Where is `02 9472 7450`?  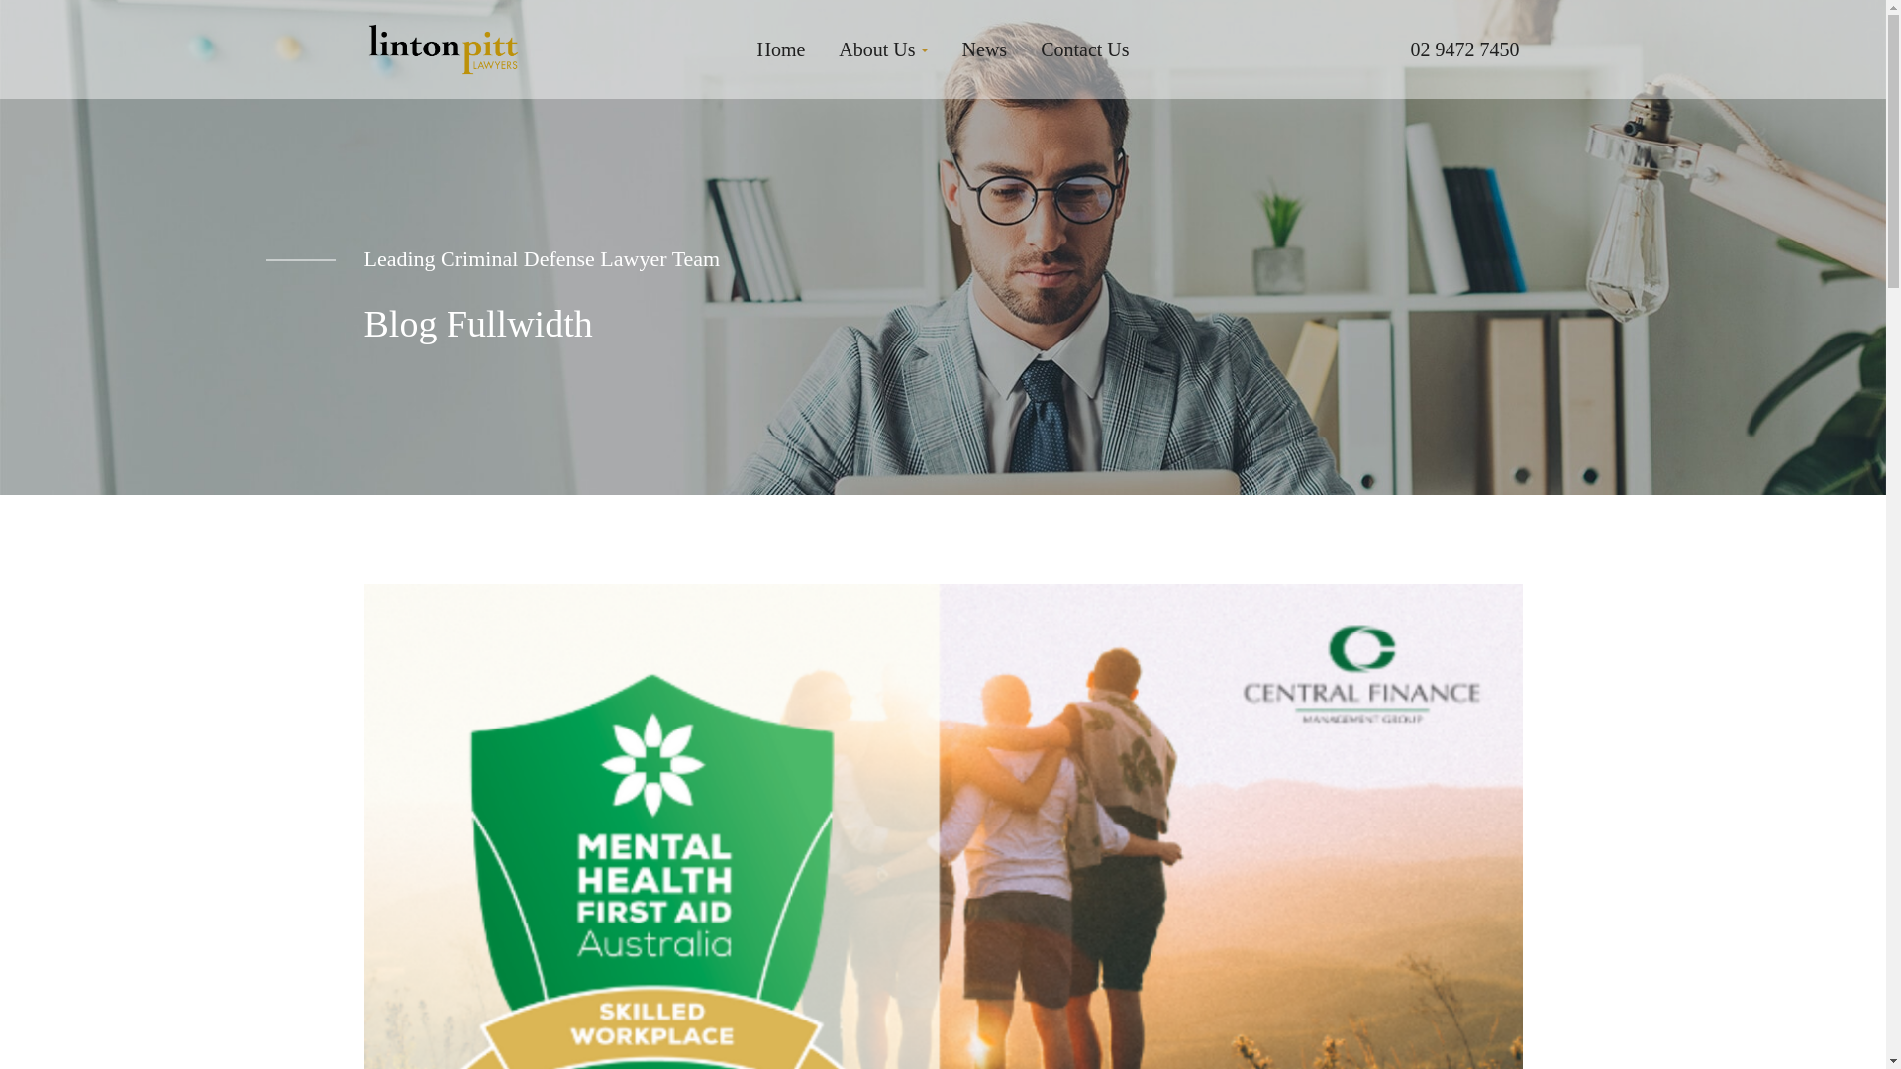
02 9472 7450 is located at coordinates (1465, 49).